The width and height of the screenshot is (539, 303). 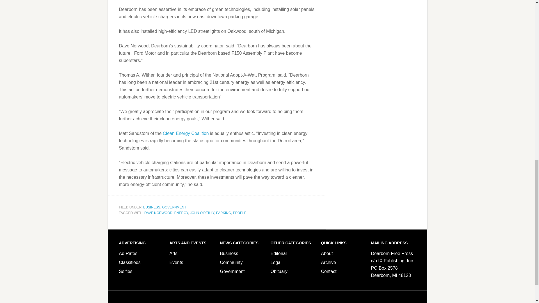 I want to click on GOVERNMENT, so click(x=174, y=207).